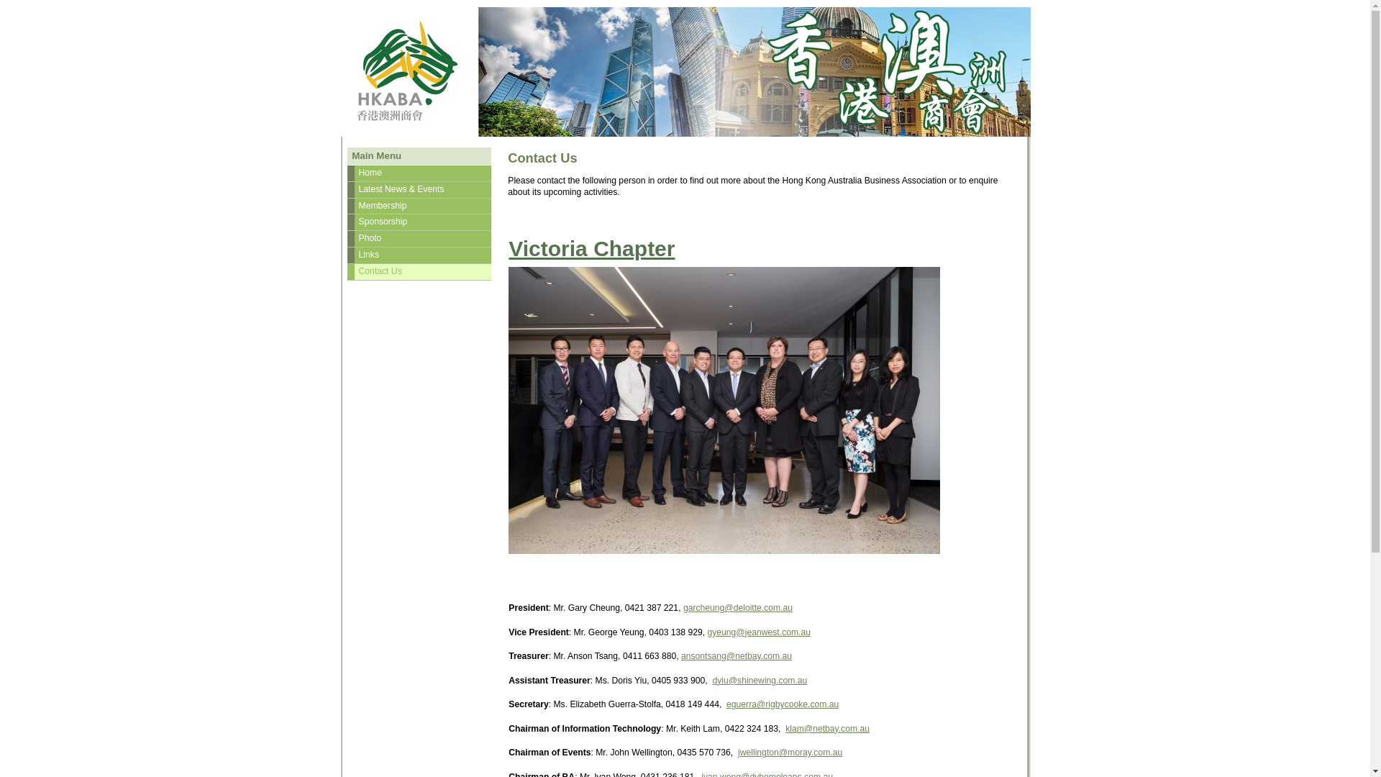  What do you see at coordinates (758, 632) in the screenshot?
I see `gyeung@jeanwest.com.au` at bounding box center [758, 632].